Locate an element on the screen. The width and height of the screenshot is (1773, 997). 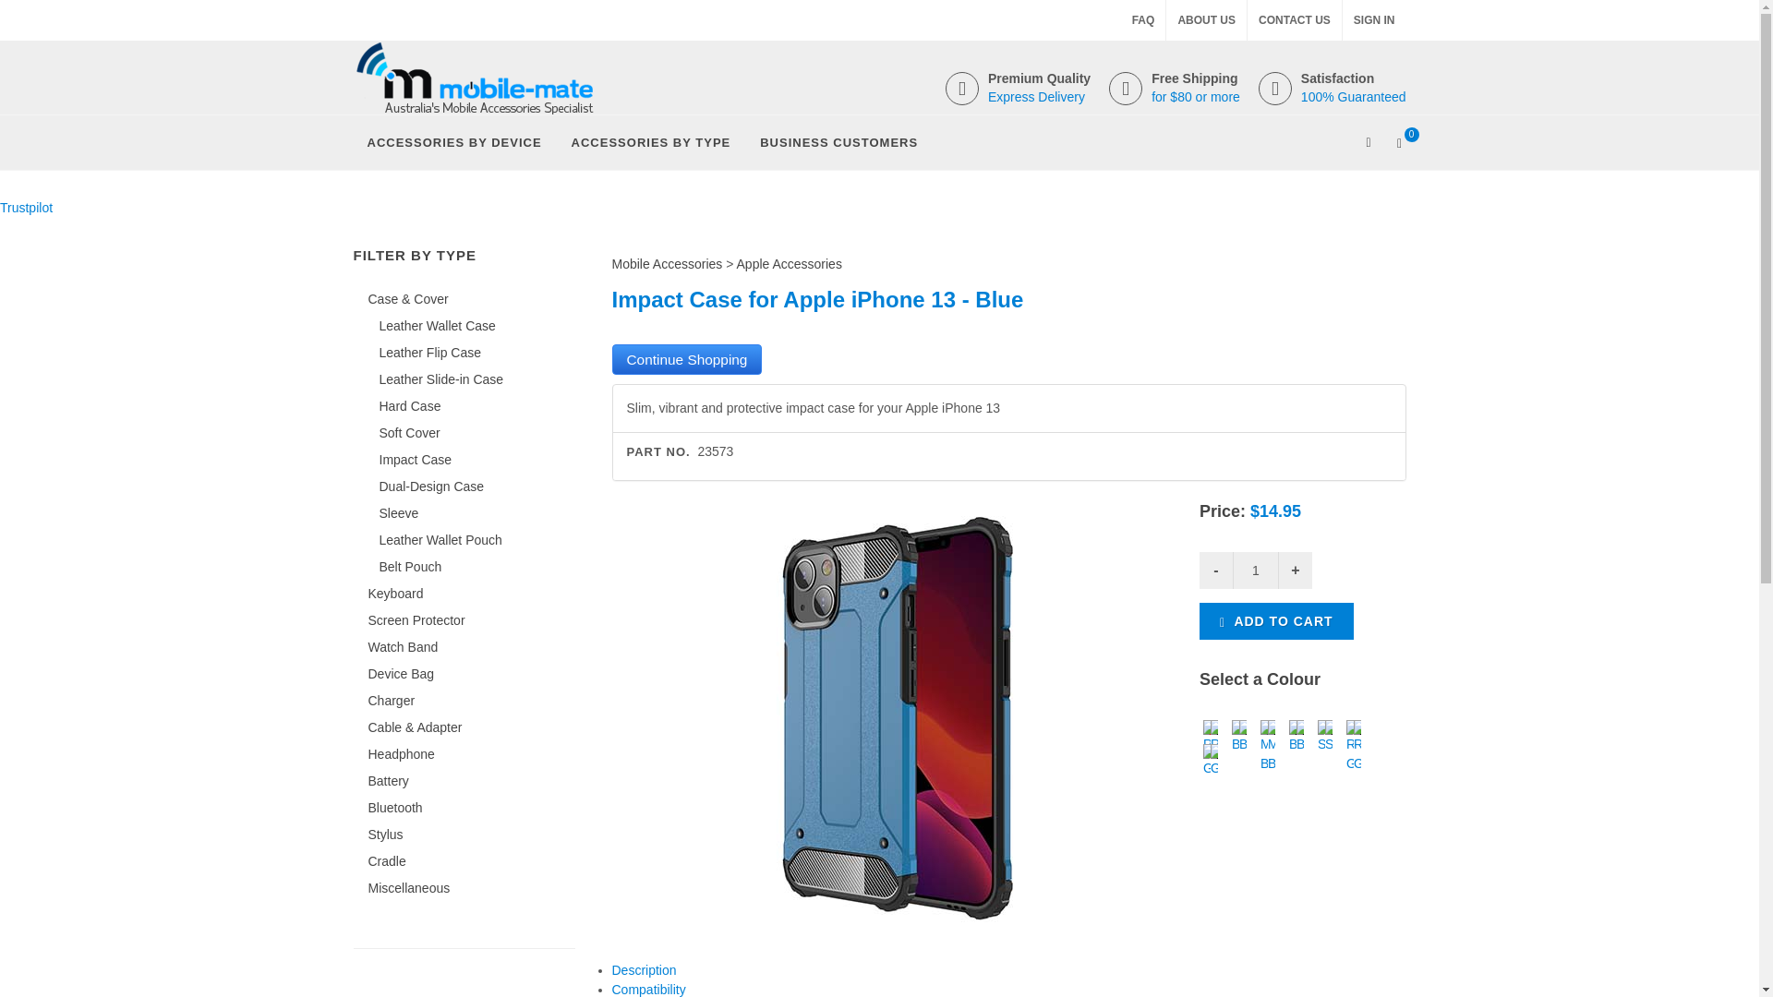
1 is located at coordinates (1255, 571).